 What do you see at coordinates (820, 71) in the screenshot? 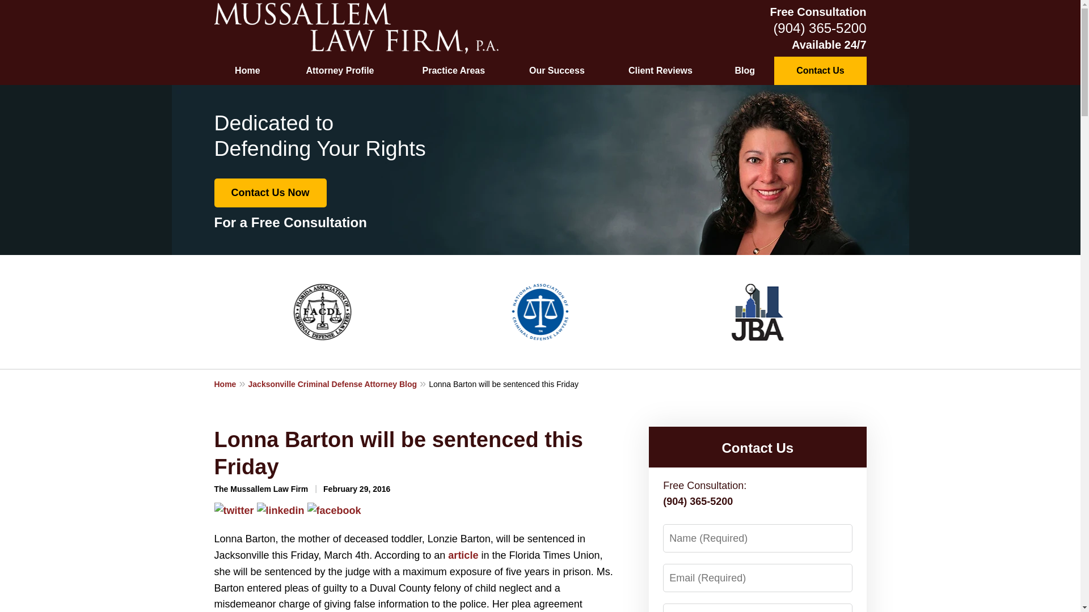
I see `Contact Us` at bounding box center [820, 71].